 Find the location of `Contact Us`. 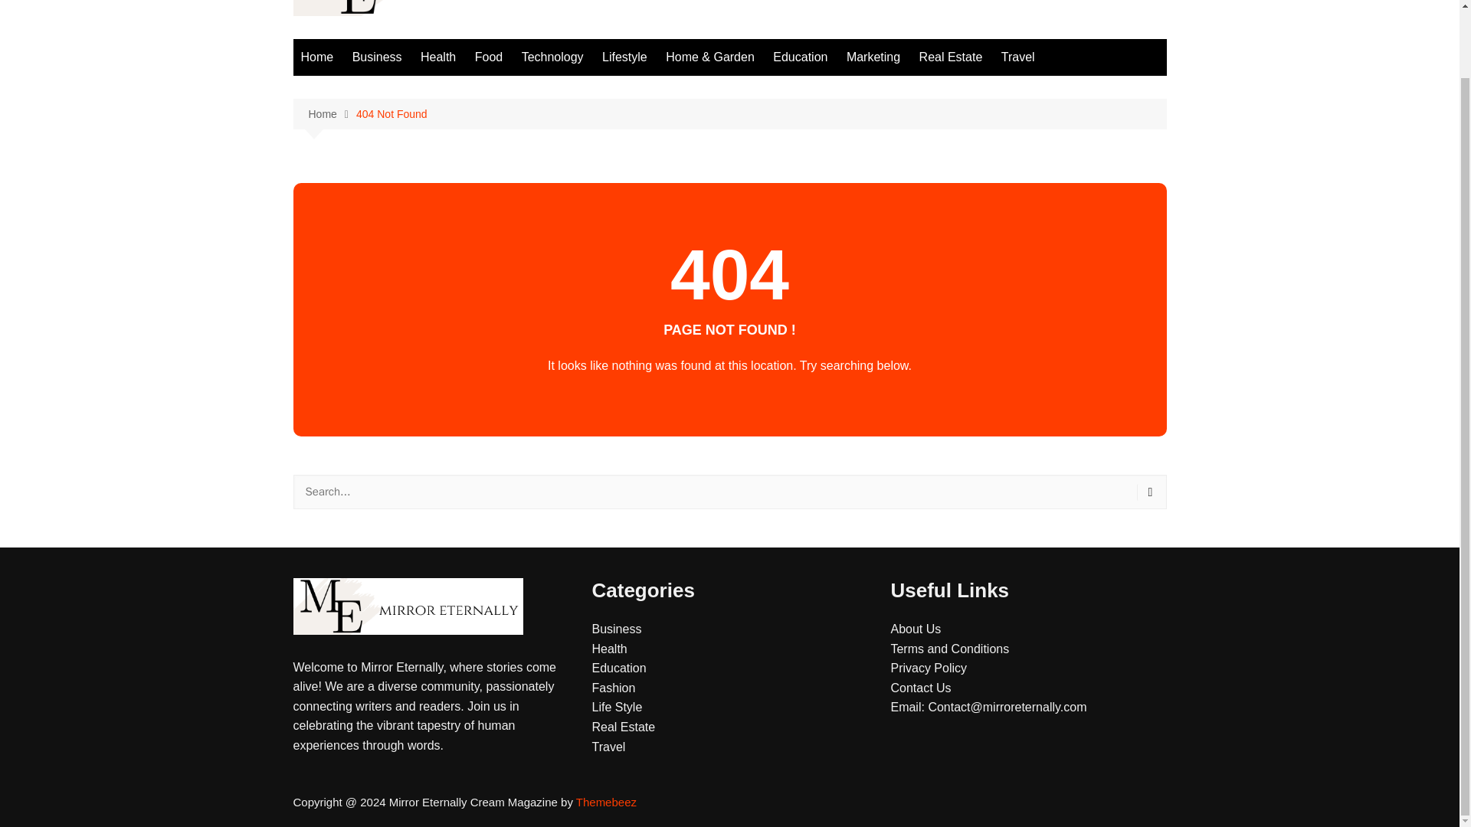

Contact Us is located at coordinates (919, 688).